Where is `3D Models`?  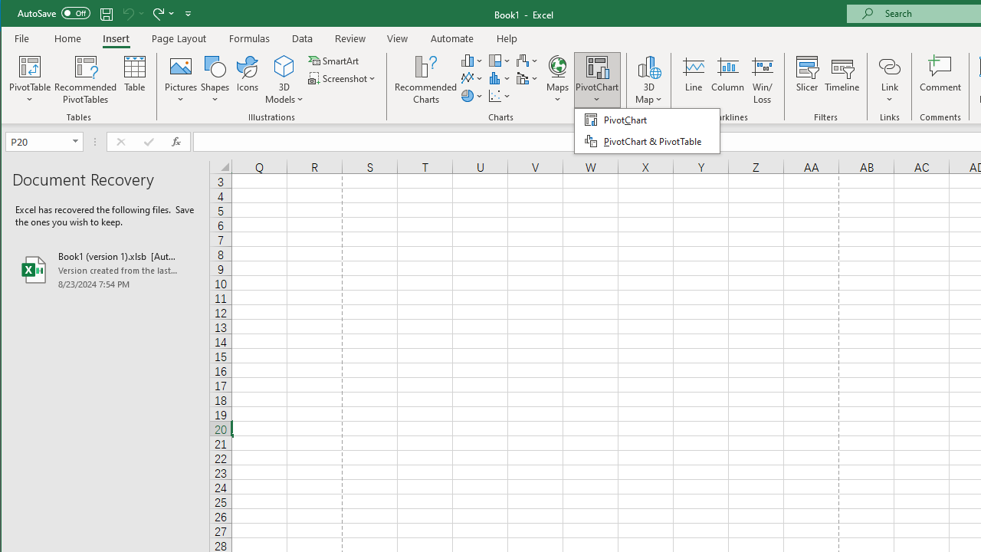
3D Models is located at coordinates (285, 80).